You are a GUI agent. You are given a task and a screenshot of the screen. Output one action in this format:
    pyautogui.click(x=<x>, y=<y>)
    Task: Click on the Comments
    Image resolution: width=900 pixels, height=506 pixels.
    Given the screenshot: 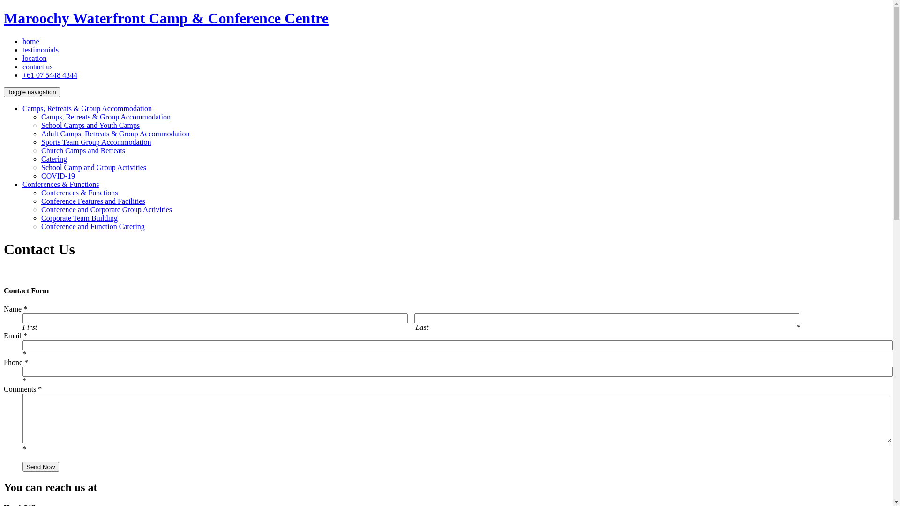 What is the action you would take?
    pyautogui.click(x=457, y=418)
    